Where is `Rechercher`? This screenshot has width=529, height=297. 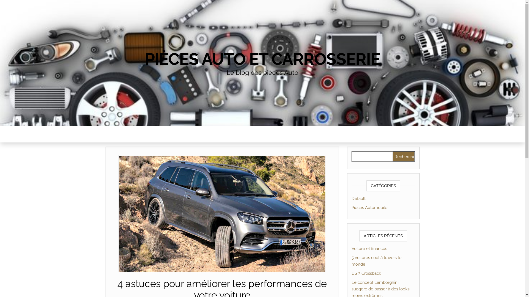
Rechercher is located at coordinates (403, 156).